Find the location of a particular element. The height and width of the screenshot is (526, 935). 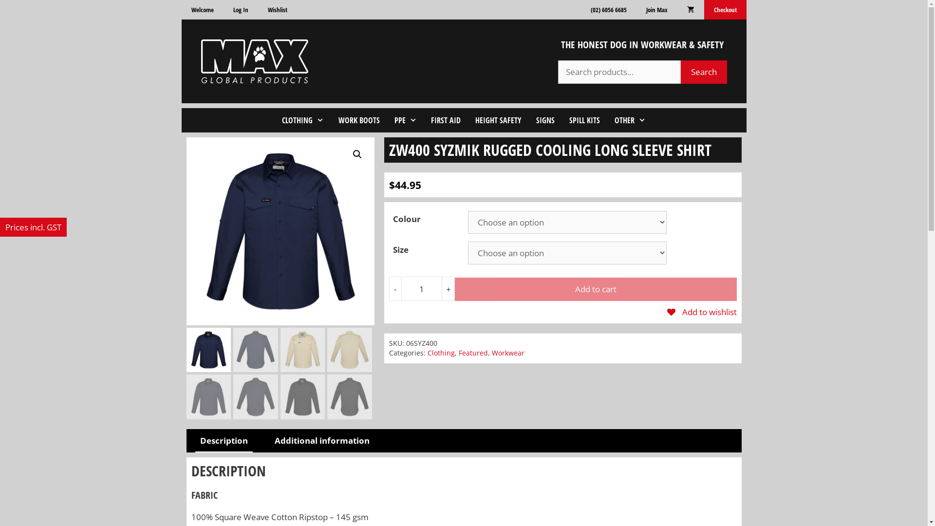

Max Global Products is located at coordinates (254, 61).